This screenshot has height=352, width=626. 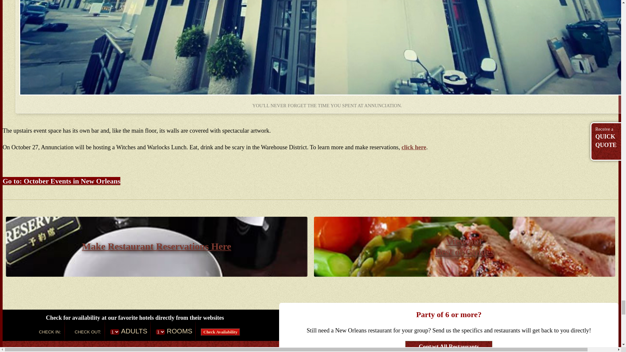 I want to click on Party of 6 or more?, so click(x=464, y=246).